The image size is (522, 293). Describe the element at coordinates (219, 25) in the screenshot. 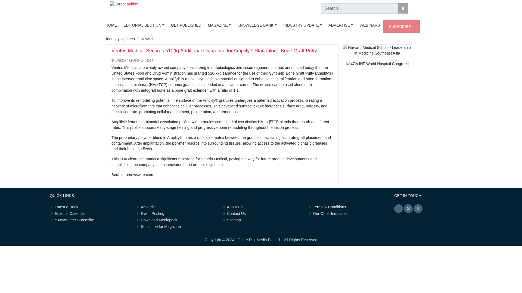

I see `MAGAZINE` at that location.